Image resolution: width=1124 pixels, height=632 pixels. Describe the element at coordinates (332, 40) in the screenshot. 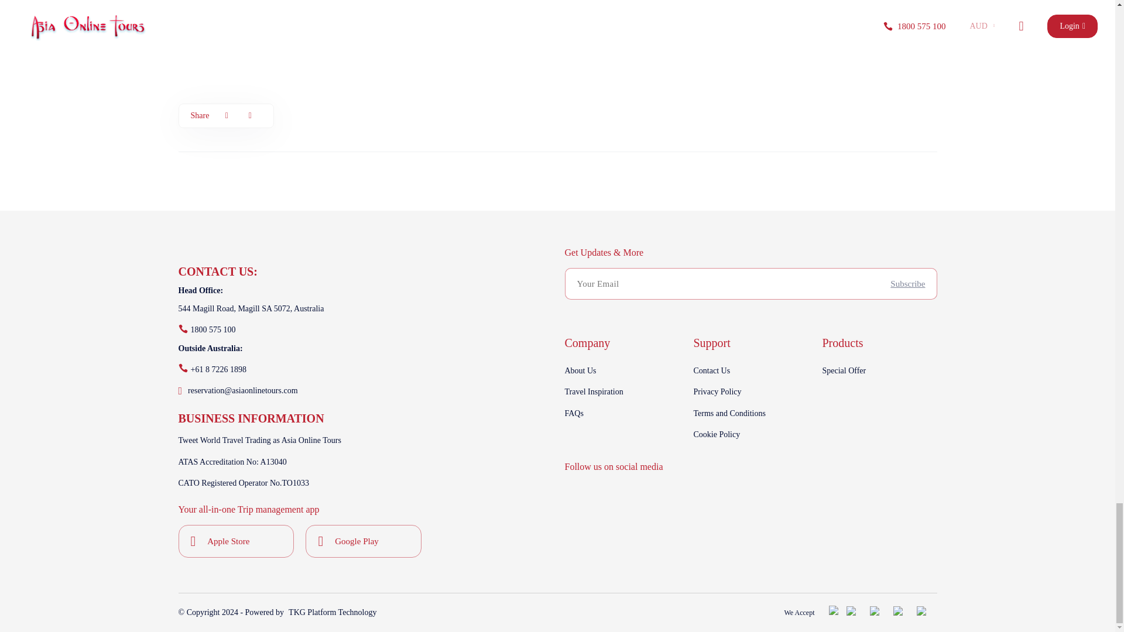

I see `Explore The Hidden Gems Of Quang Ninh With Asia Online Tours` at that location.